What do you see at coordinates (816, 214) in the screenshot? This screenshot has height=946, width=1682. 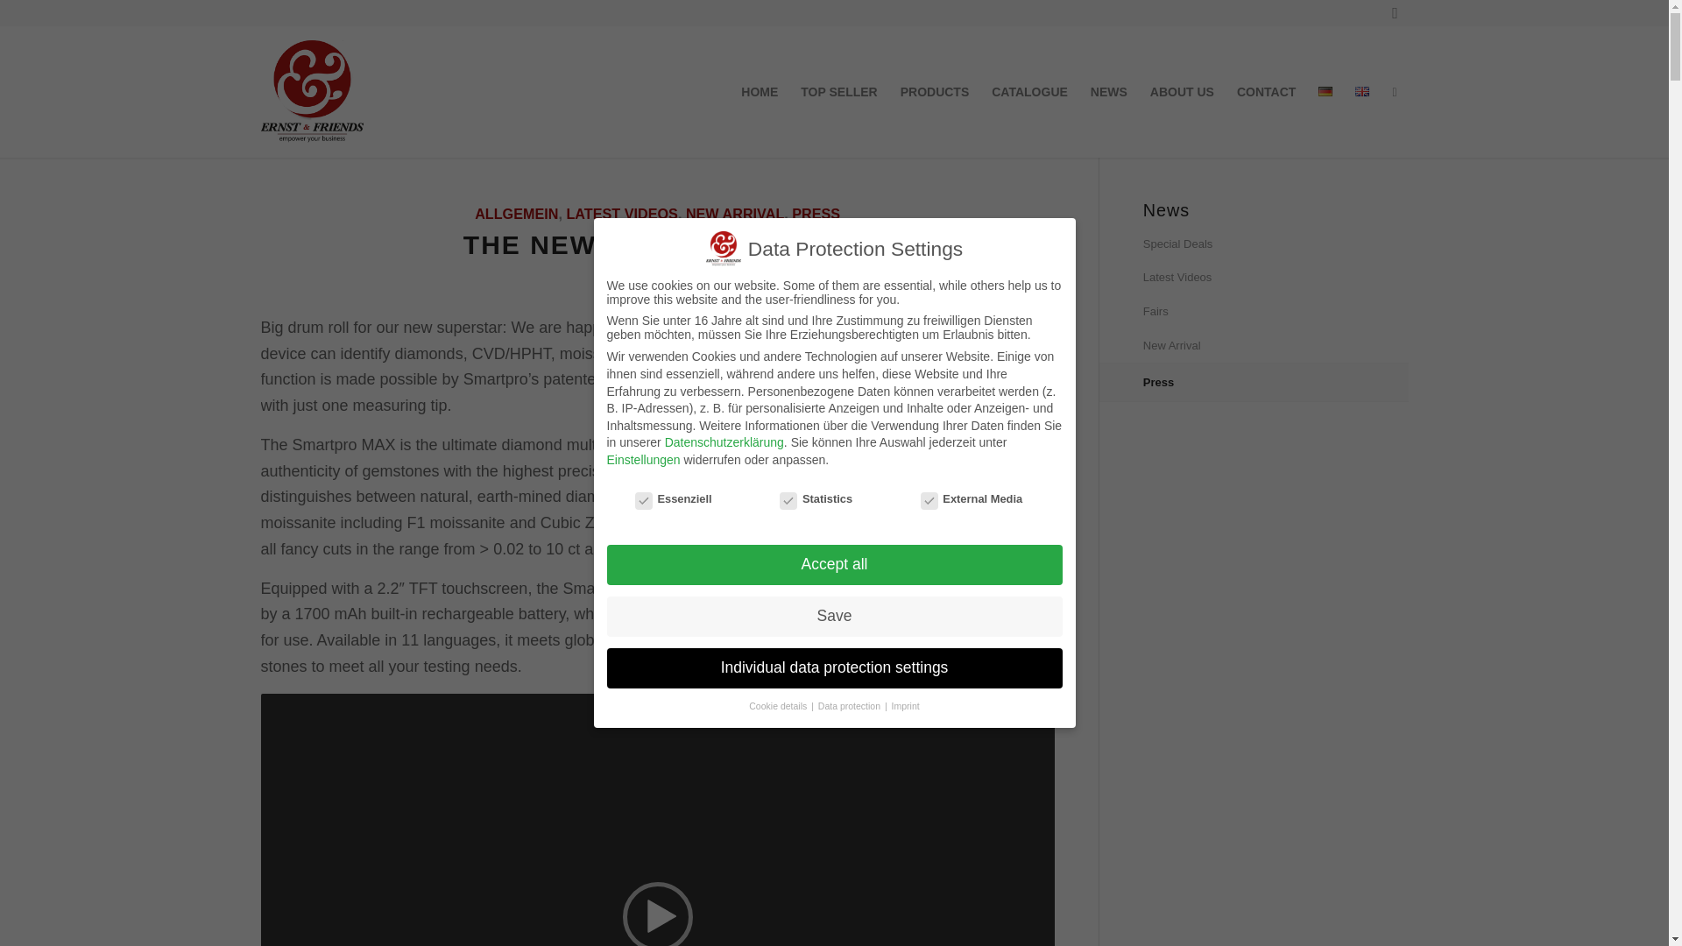 I see `PRESS` at bounding box center [816, 214].